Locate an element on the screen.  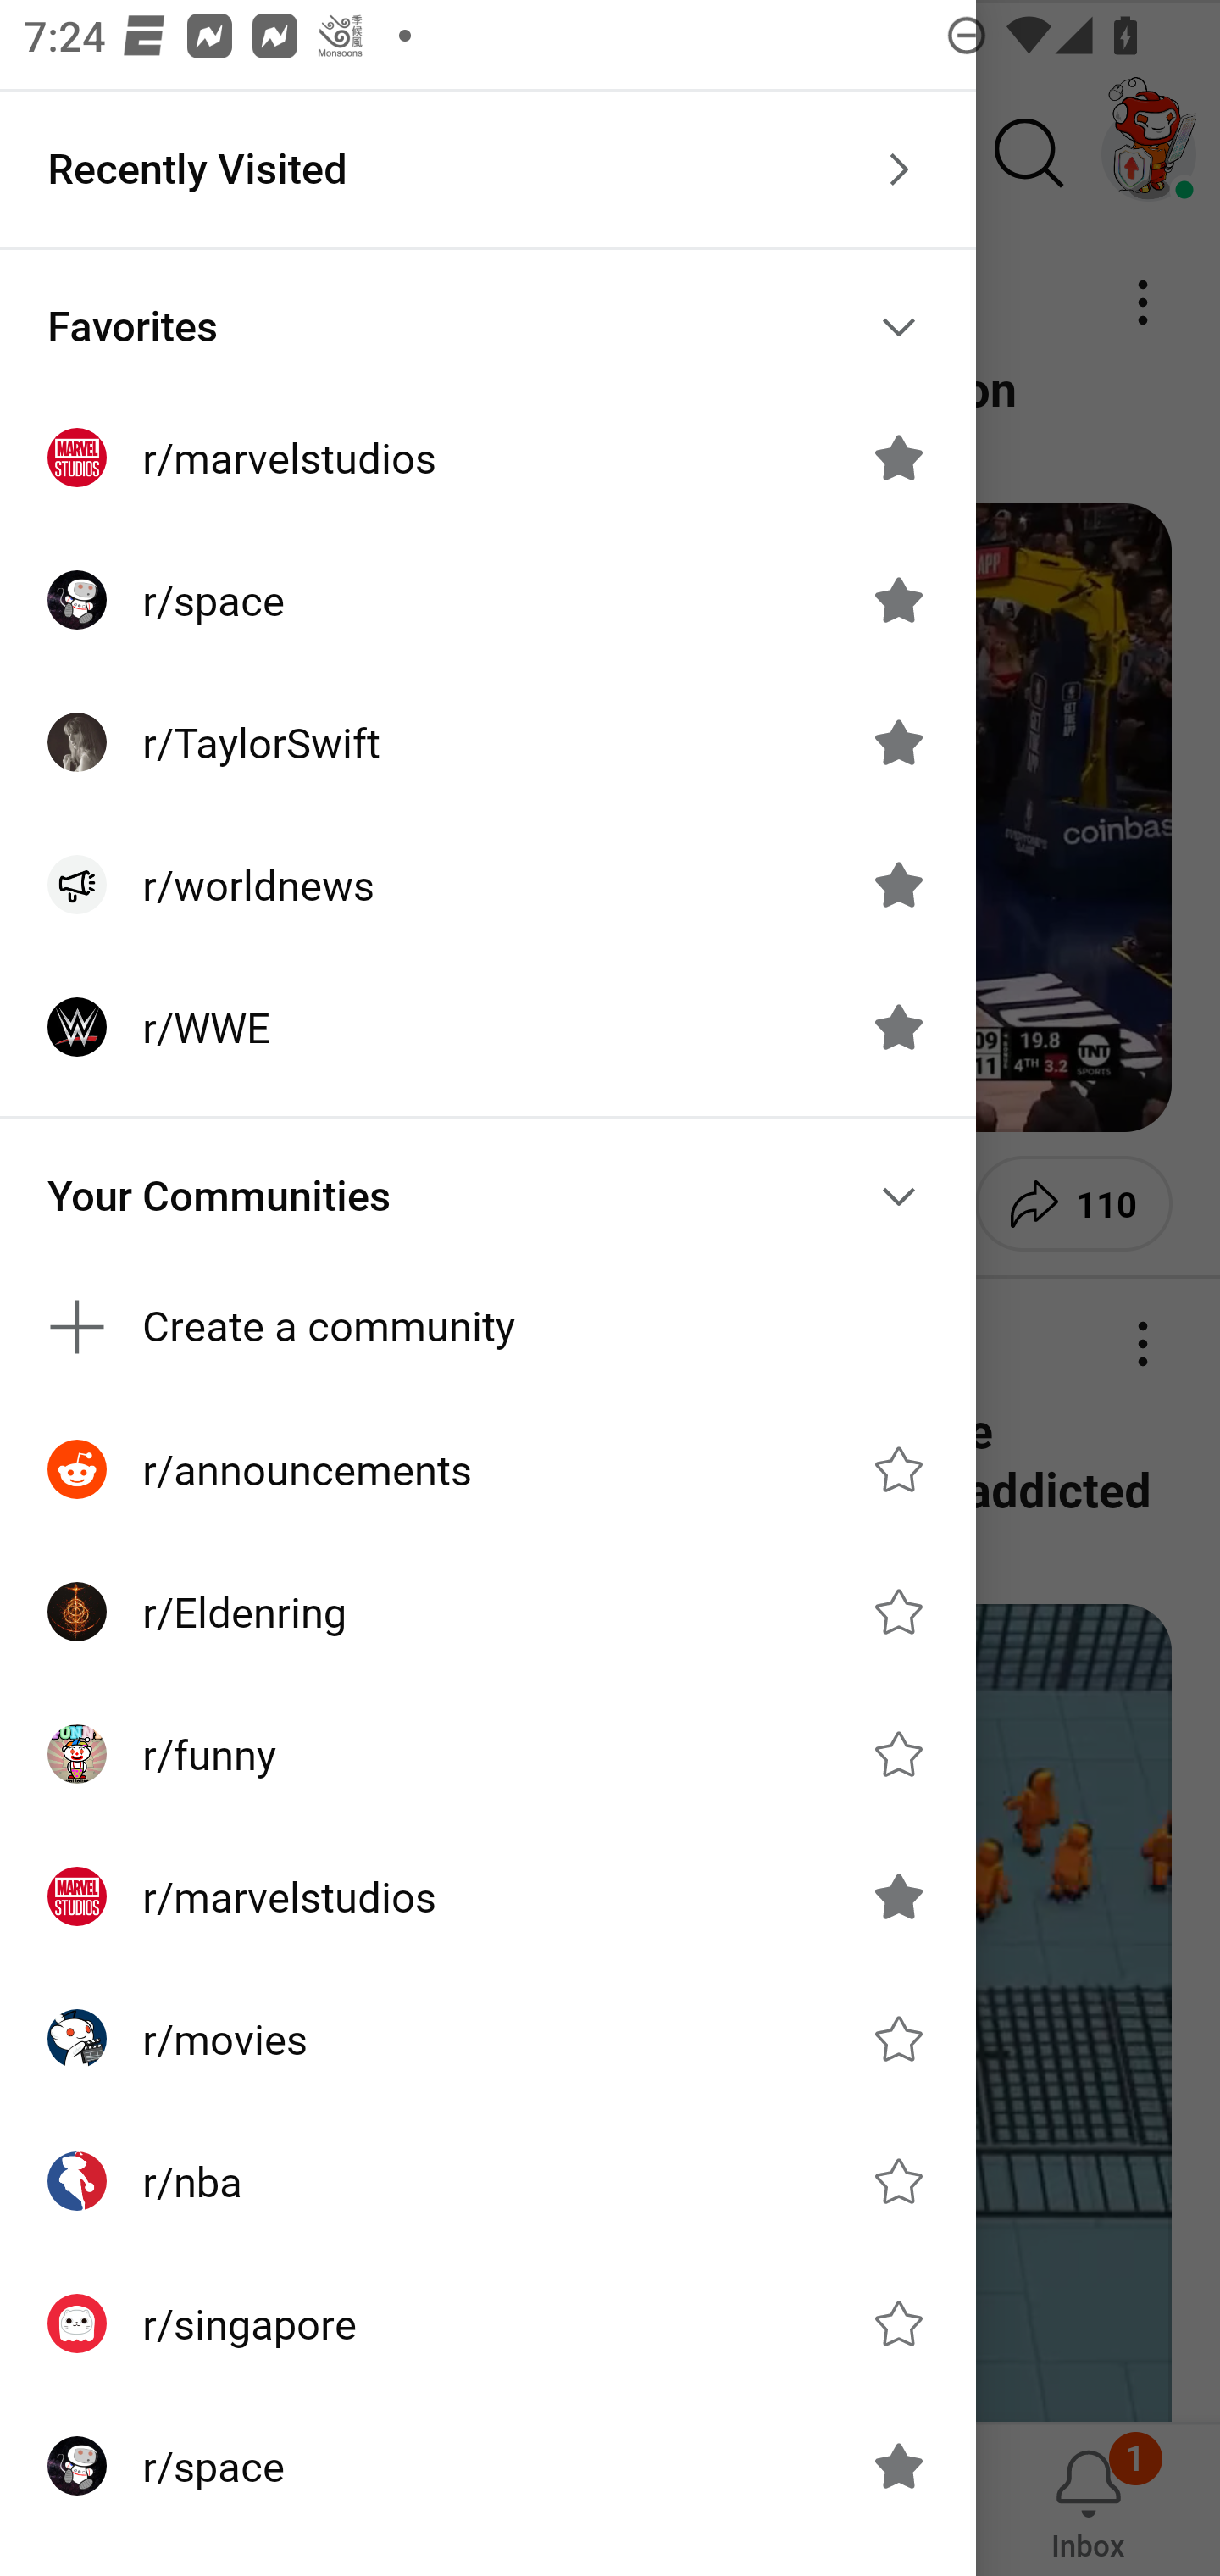
Unfavorite r/worldnews is located at coordinates (898, 885).